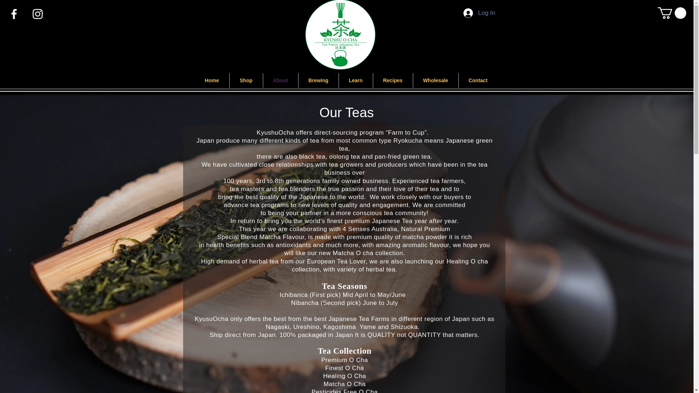 The width and height of the screenshot is (699, 393). Describe the element at coordinates (212, 80) in the screenshot. I see `Home` at that location.